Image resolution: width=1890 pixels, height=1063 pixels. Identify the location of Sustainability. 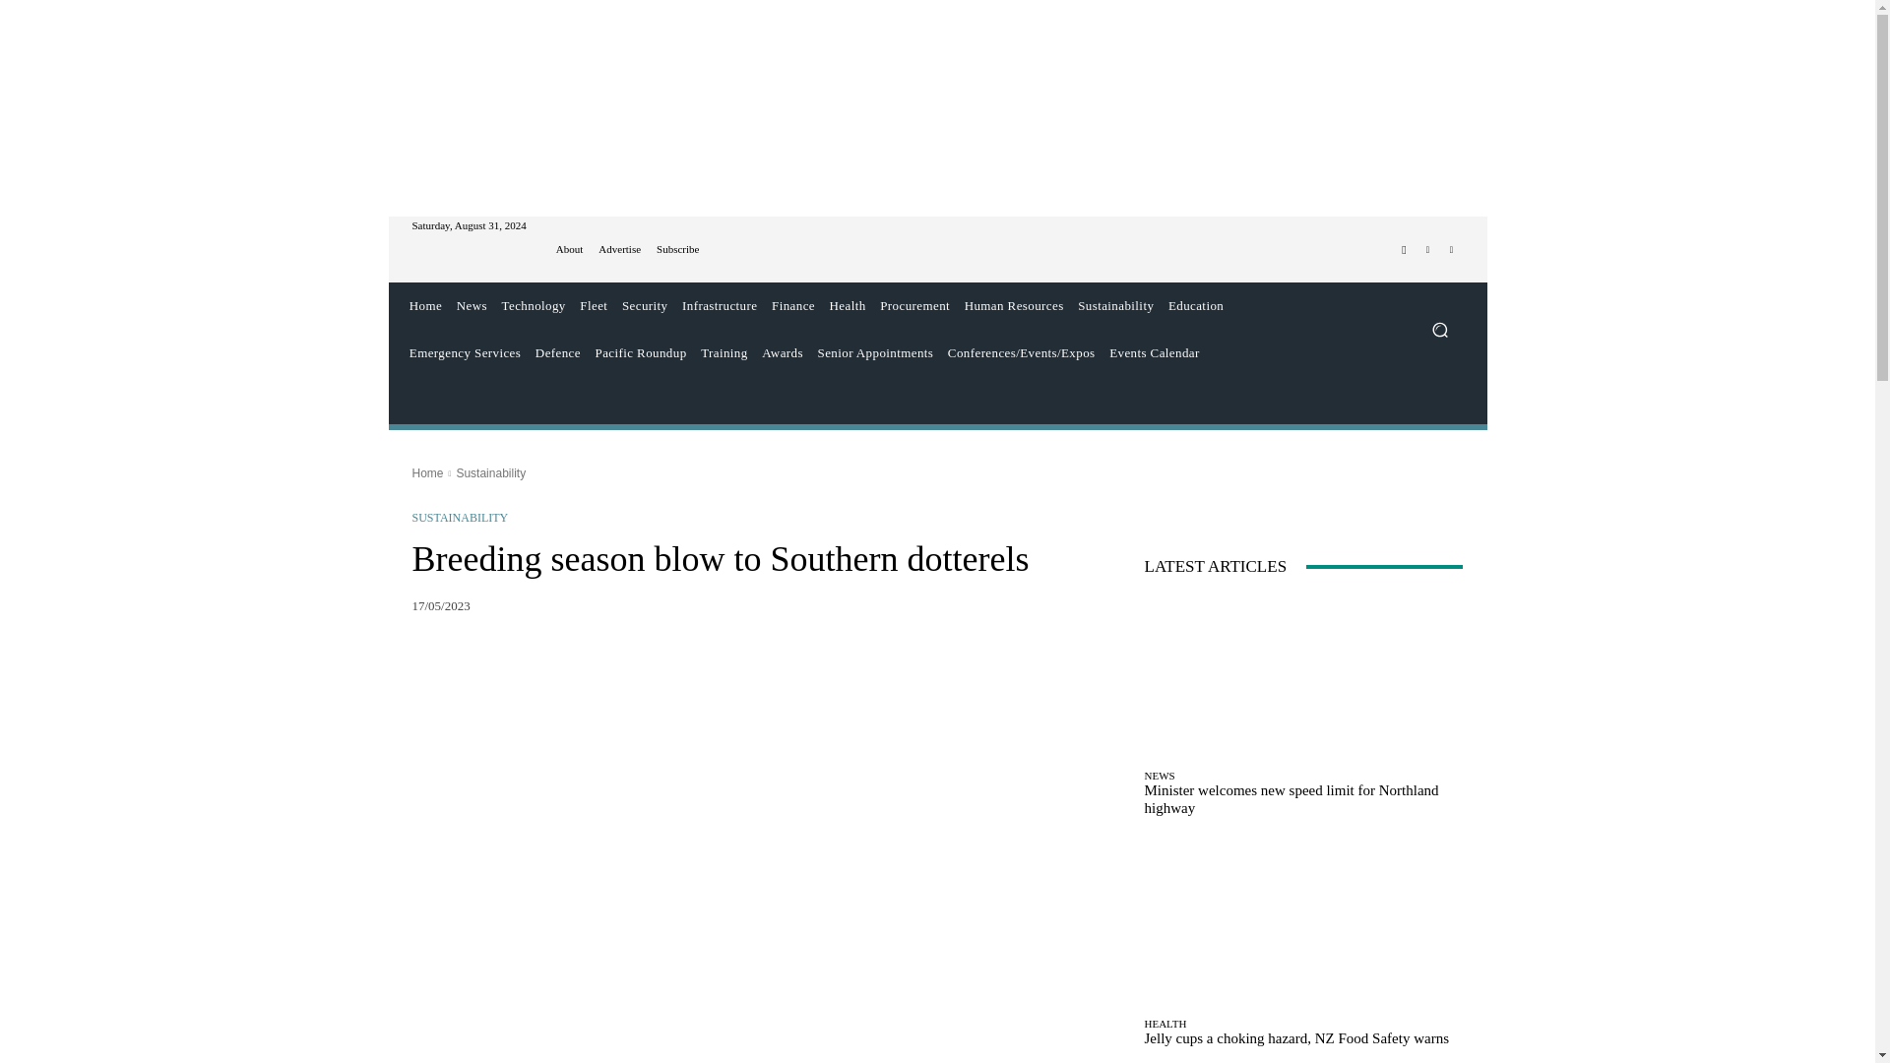
(1116, 305).